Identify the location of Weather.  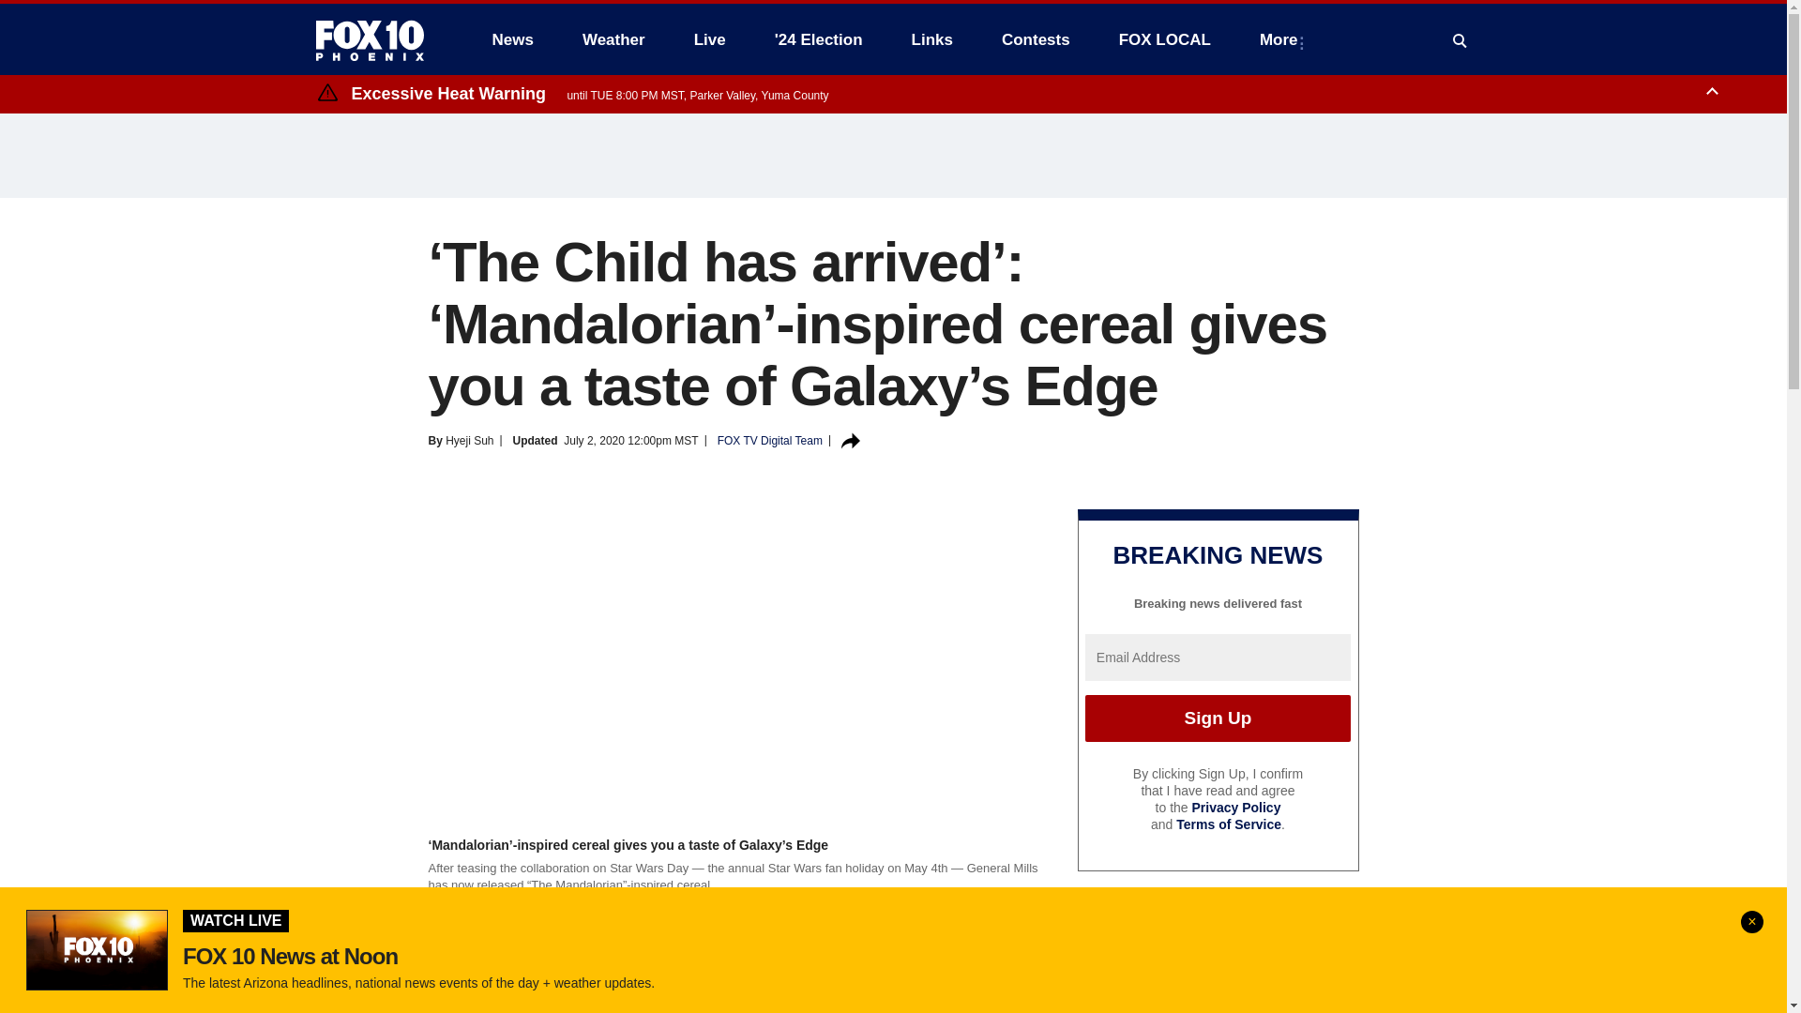
(613, 39).